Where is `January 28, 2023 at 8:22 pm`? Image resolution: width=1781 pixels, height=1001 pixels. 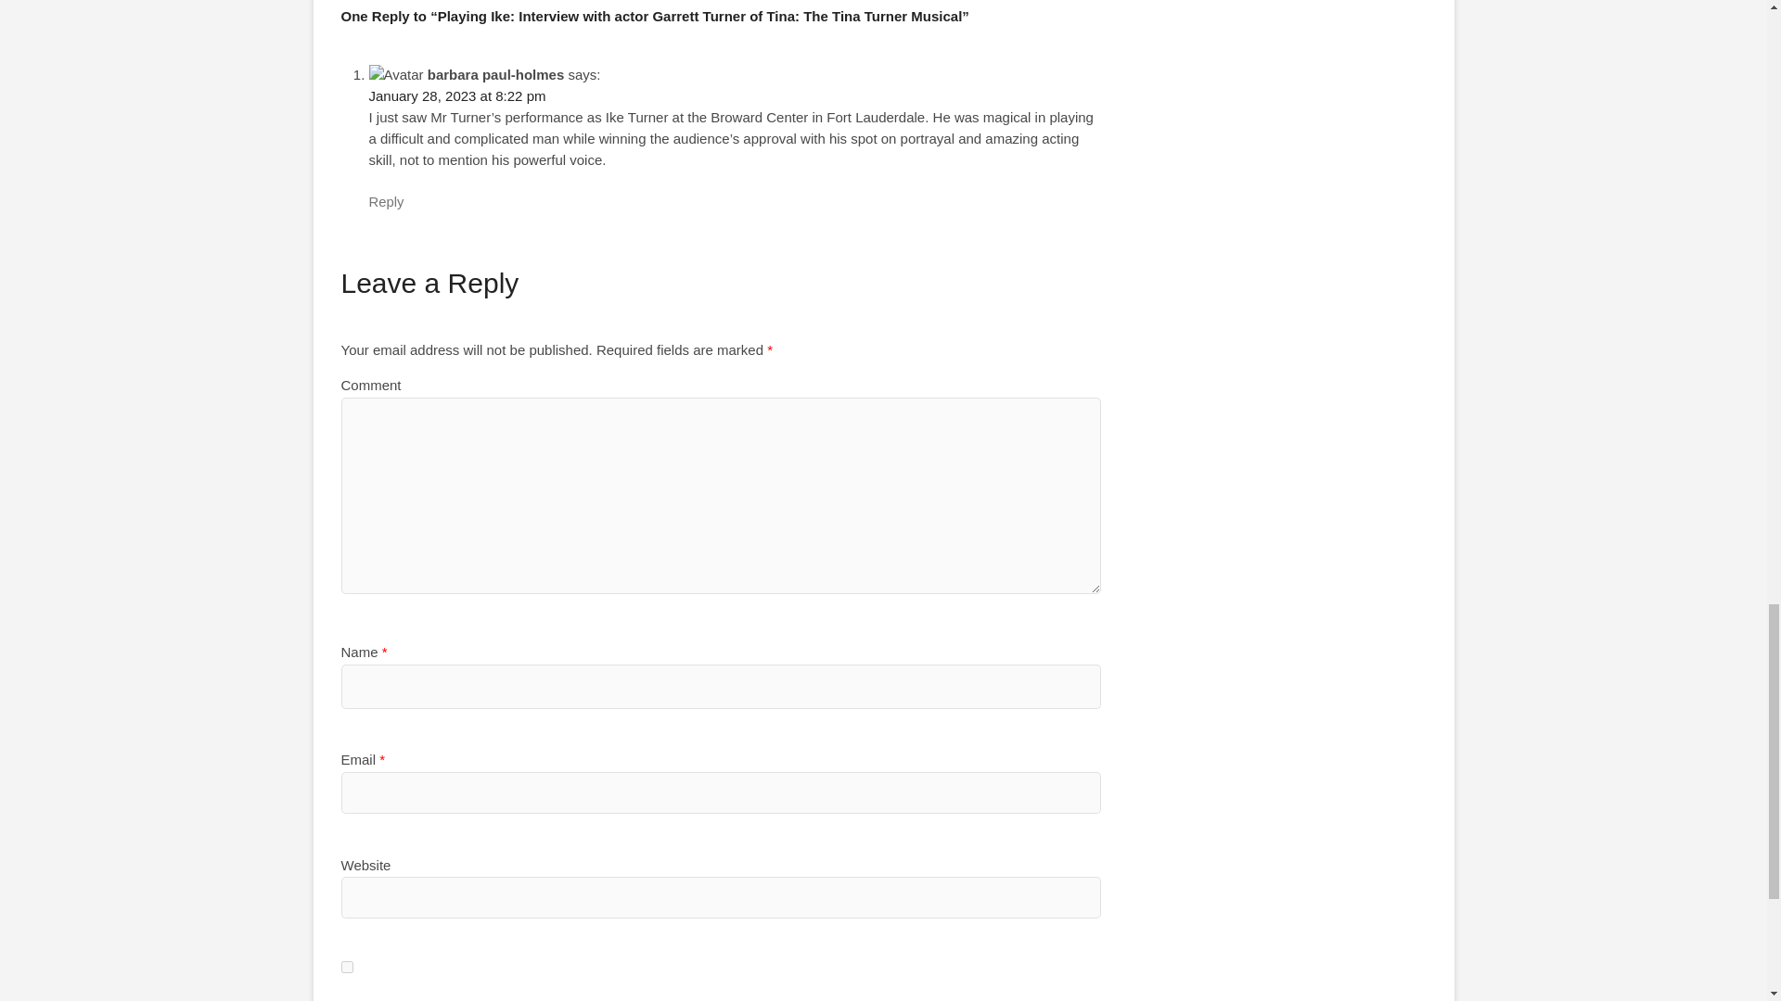 January 28, 2023 at 8:22 pm is located at coordinates (457, 96).